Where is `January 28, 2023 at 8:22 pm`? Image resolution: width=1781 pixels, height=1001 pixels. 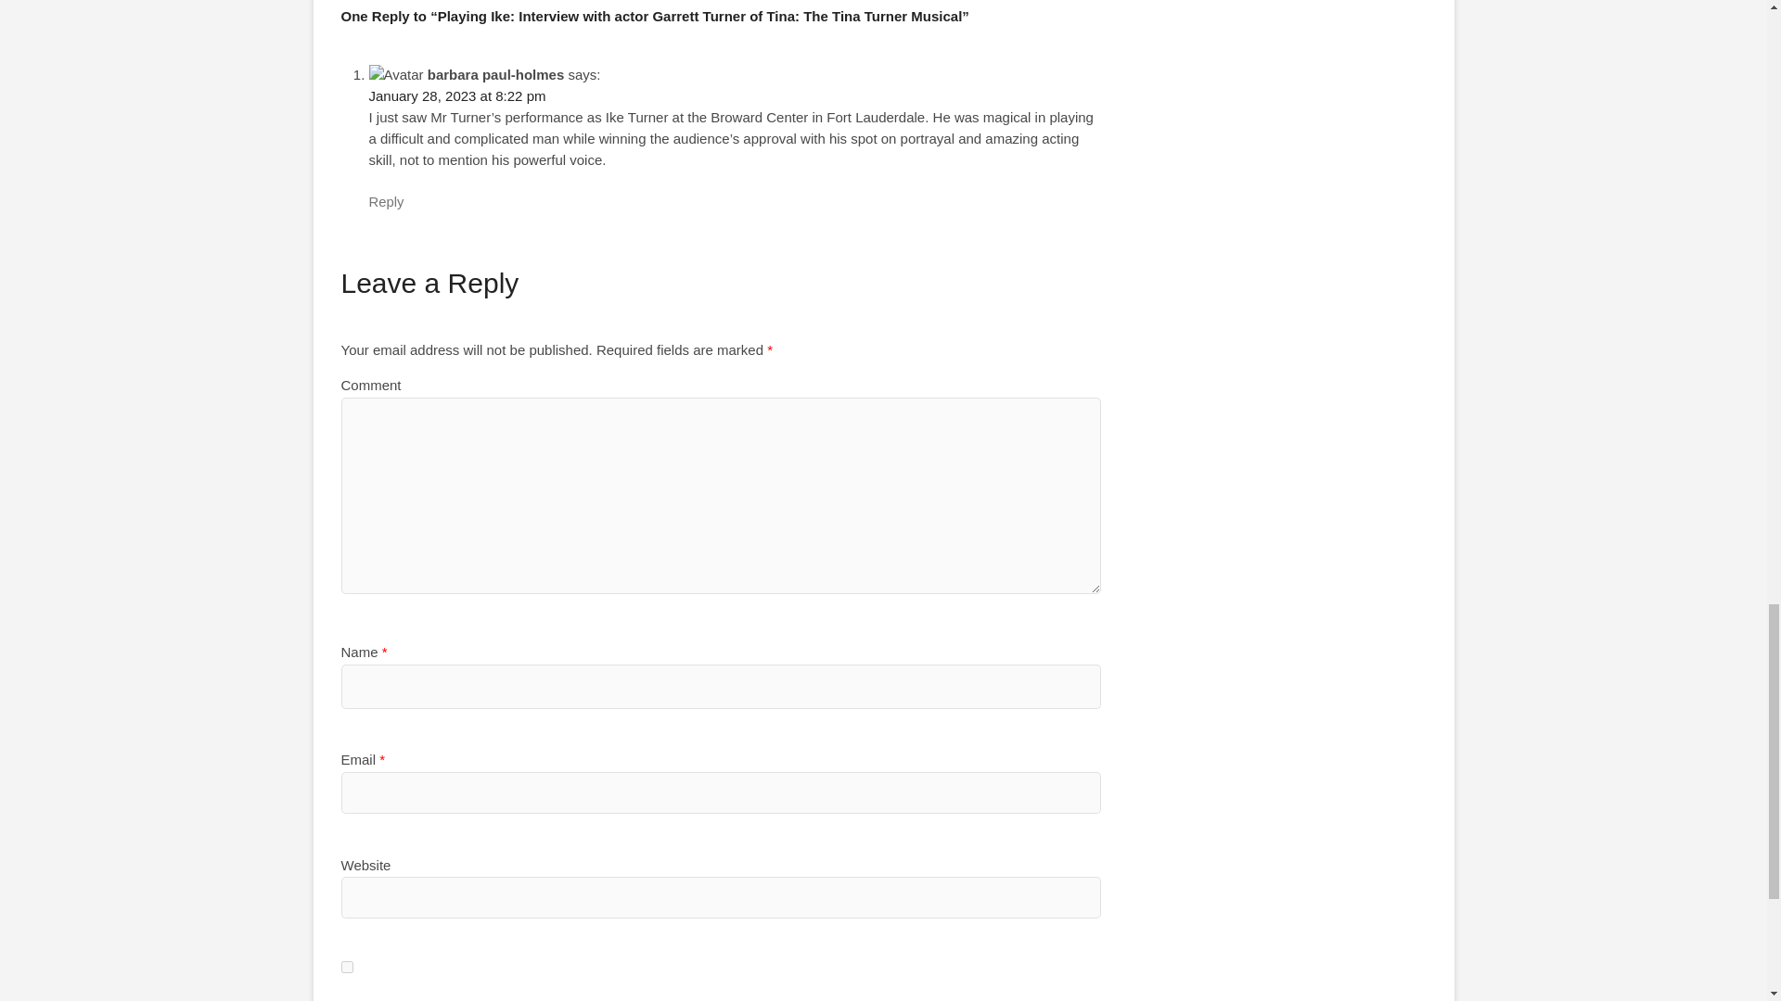 January 28, 2023 at 8:22 pm is located at coordinates (457, 96).